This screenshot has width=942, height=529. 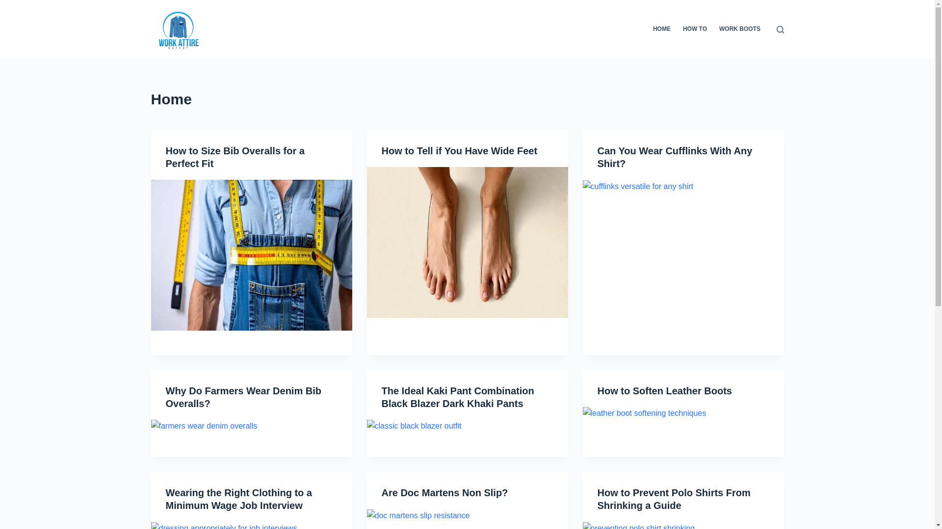 I want to click on Why Do Farmers Wear Denim Bib Overalls?, so click(x=243, y=397).